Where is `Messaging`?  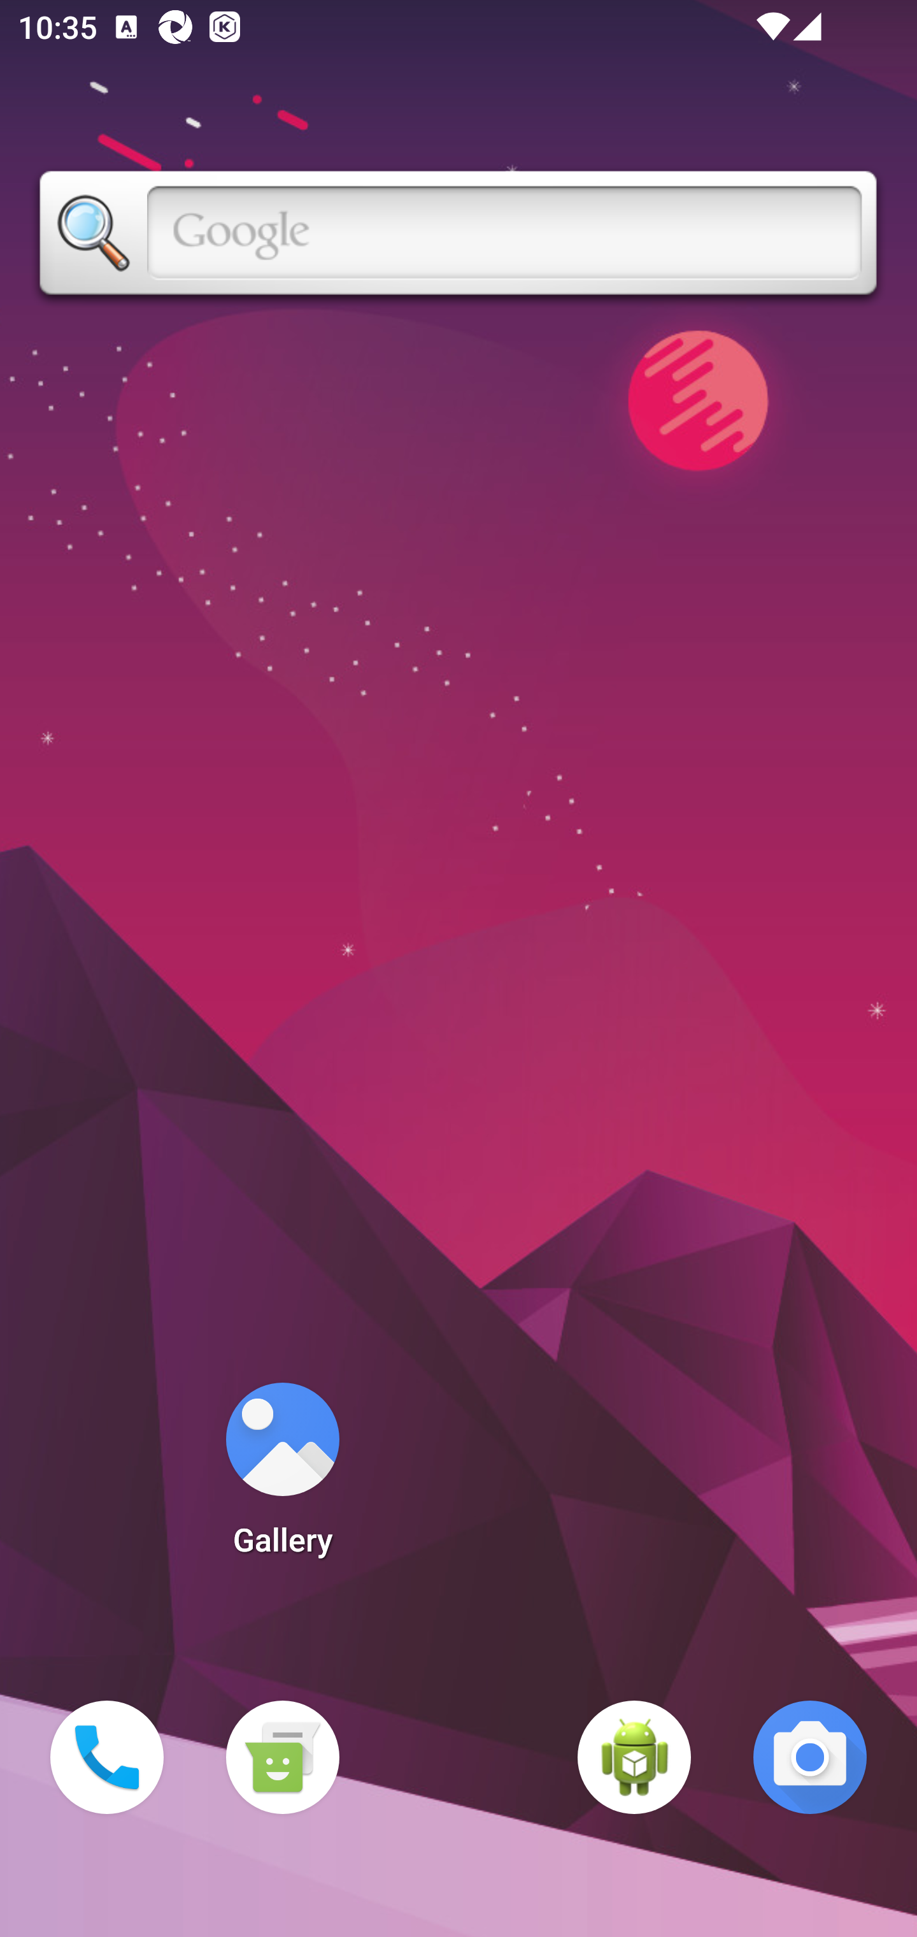 Messaging is located at coordinates (282, 1757).